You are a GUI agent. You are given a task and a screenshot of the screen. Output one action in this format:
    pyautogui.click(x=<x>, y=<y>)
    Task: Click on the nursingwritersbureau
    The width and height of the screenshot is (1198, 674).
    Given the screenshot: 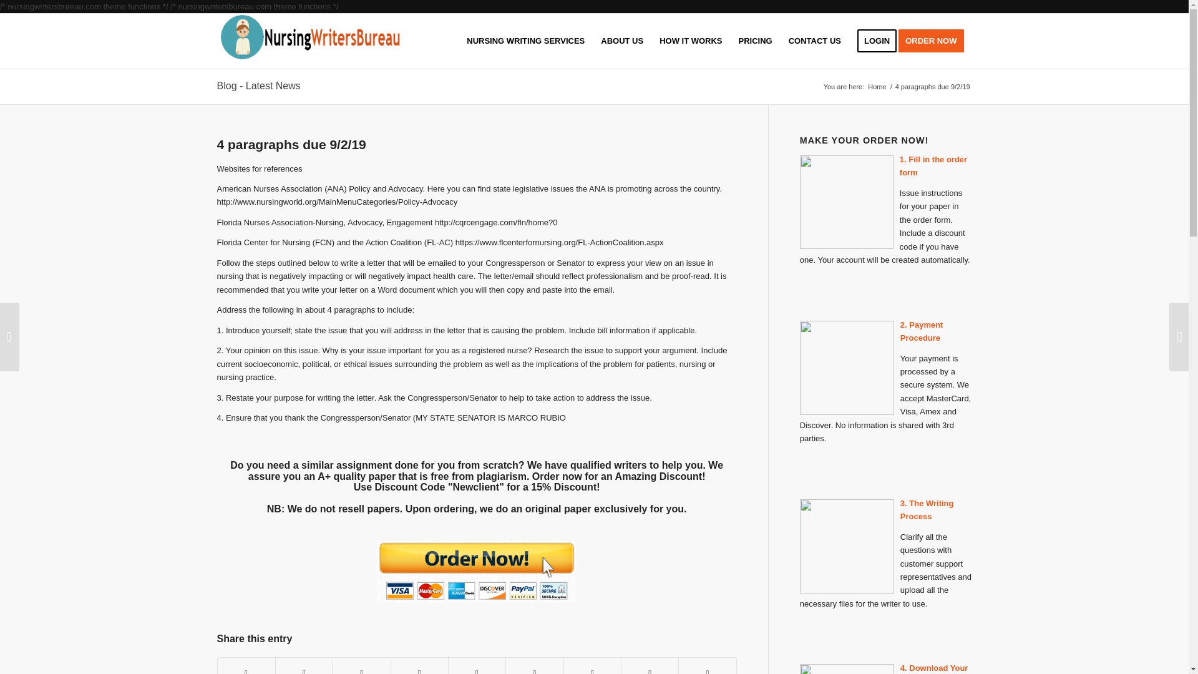 What is the action you would take?
    pyautogui.click(x=877, y=86)
    